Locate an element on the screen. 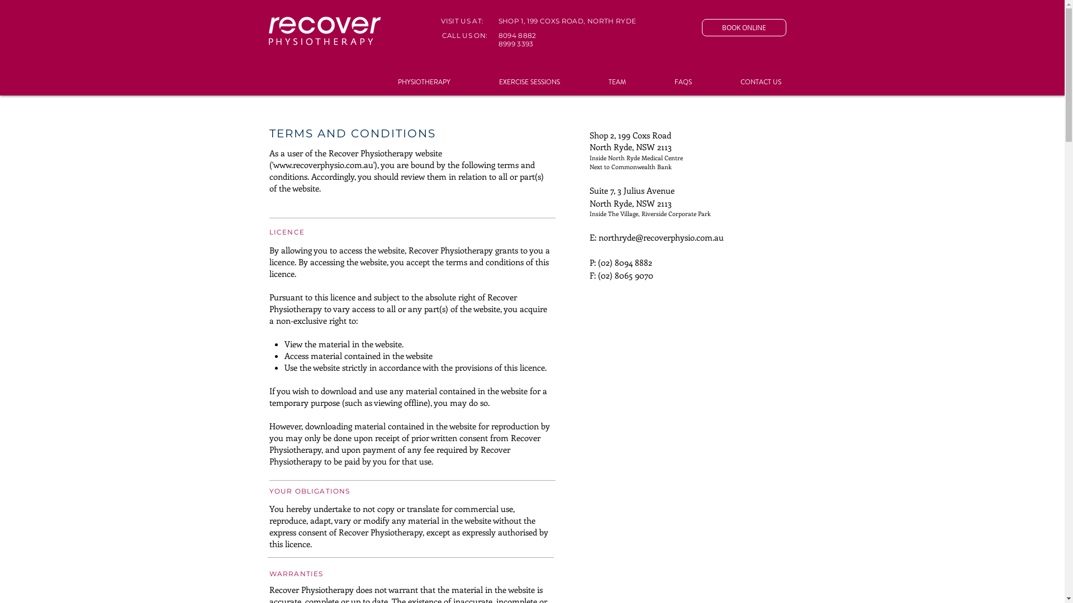  EXERCISE SESSIONS is located at coordinates (513, 83).